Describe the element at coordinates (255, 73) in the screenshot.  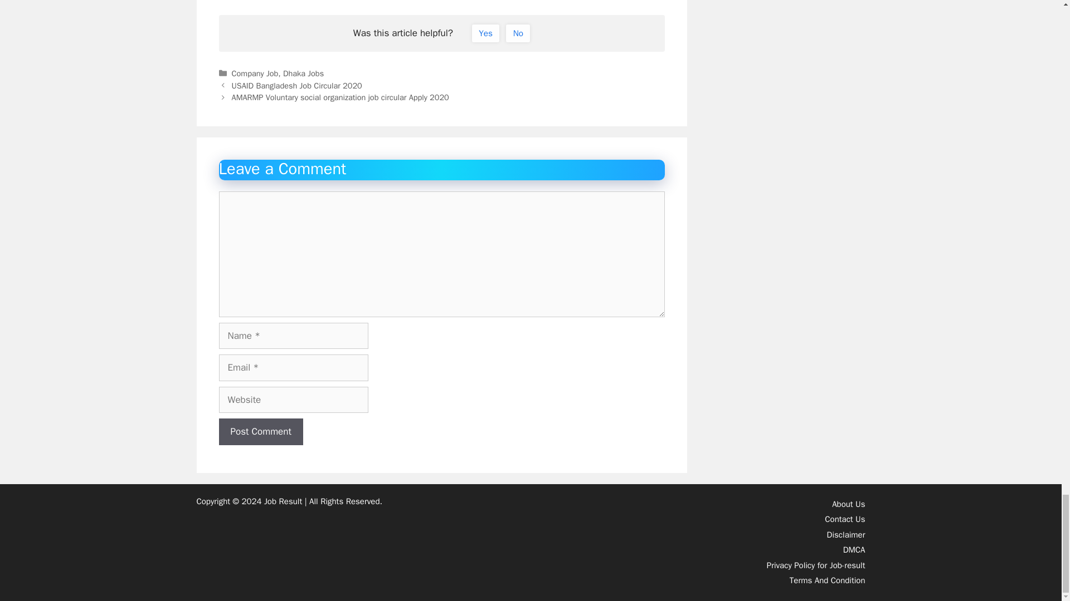
I see `Company Job` at that location.